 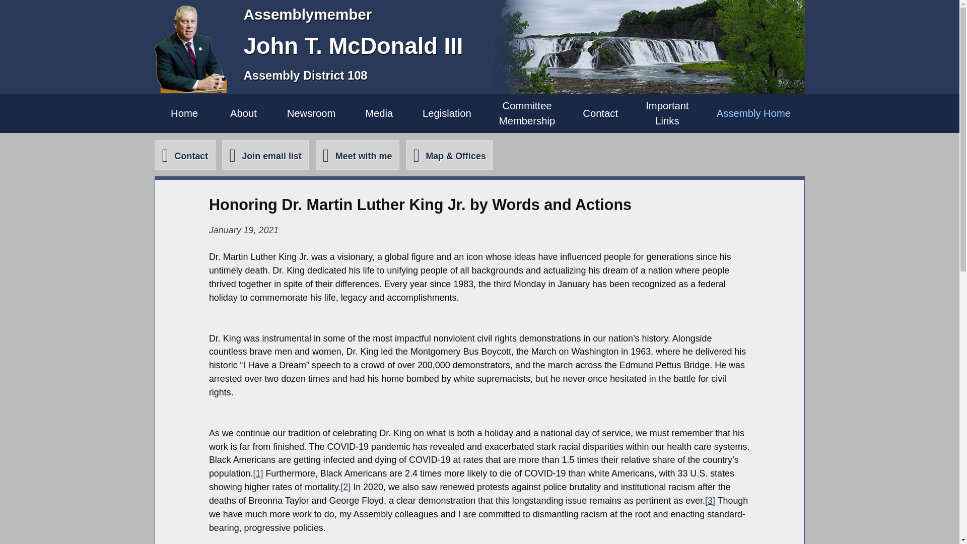 I want to click on About, so click(x=446, y=113).